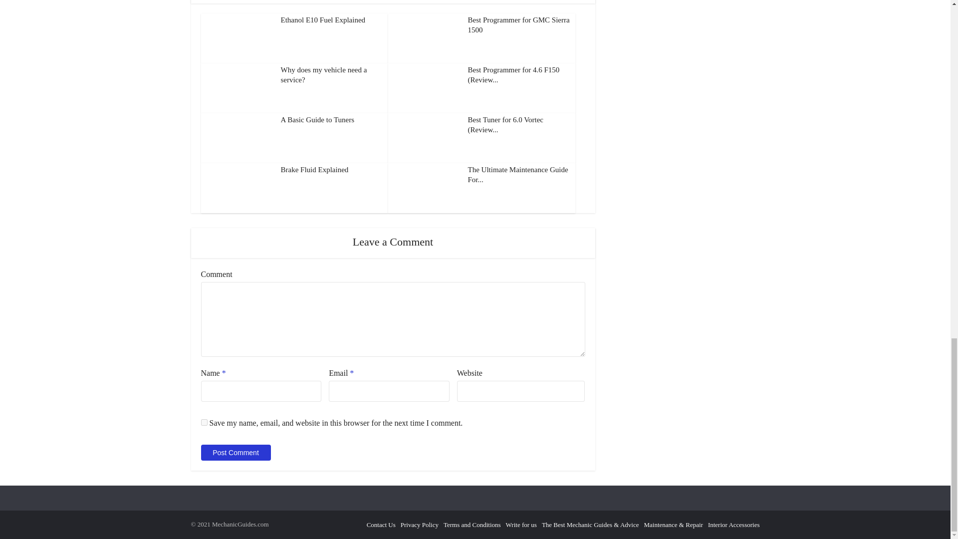 The image size is (958, 539). Describe the element at coordinates (235, 453) in the screenshot. I see `Post Comment` at that location.